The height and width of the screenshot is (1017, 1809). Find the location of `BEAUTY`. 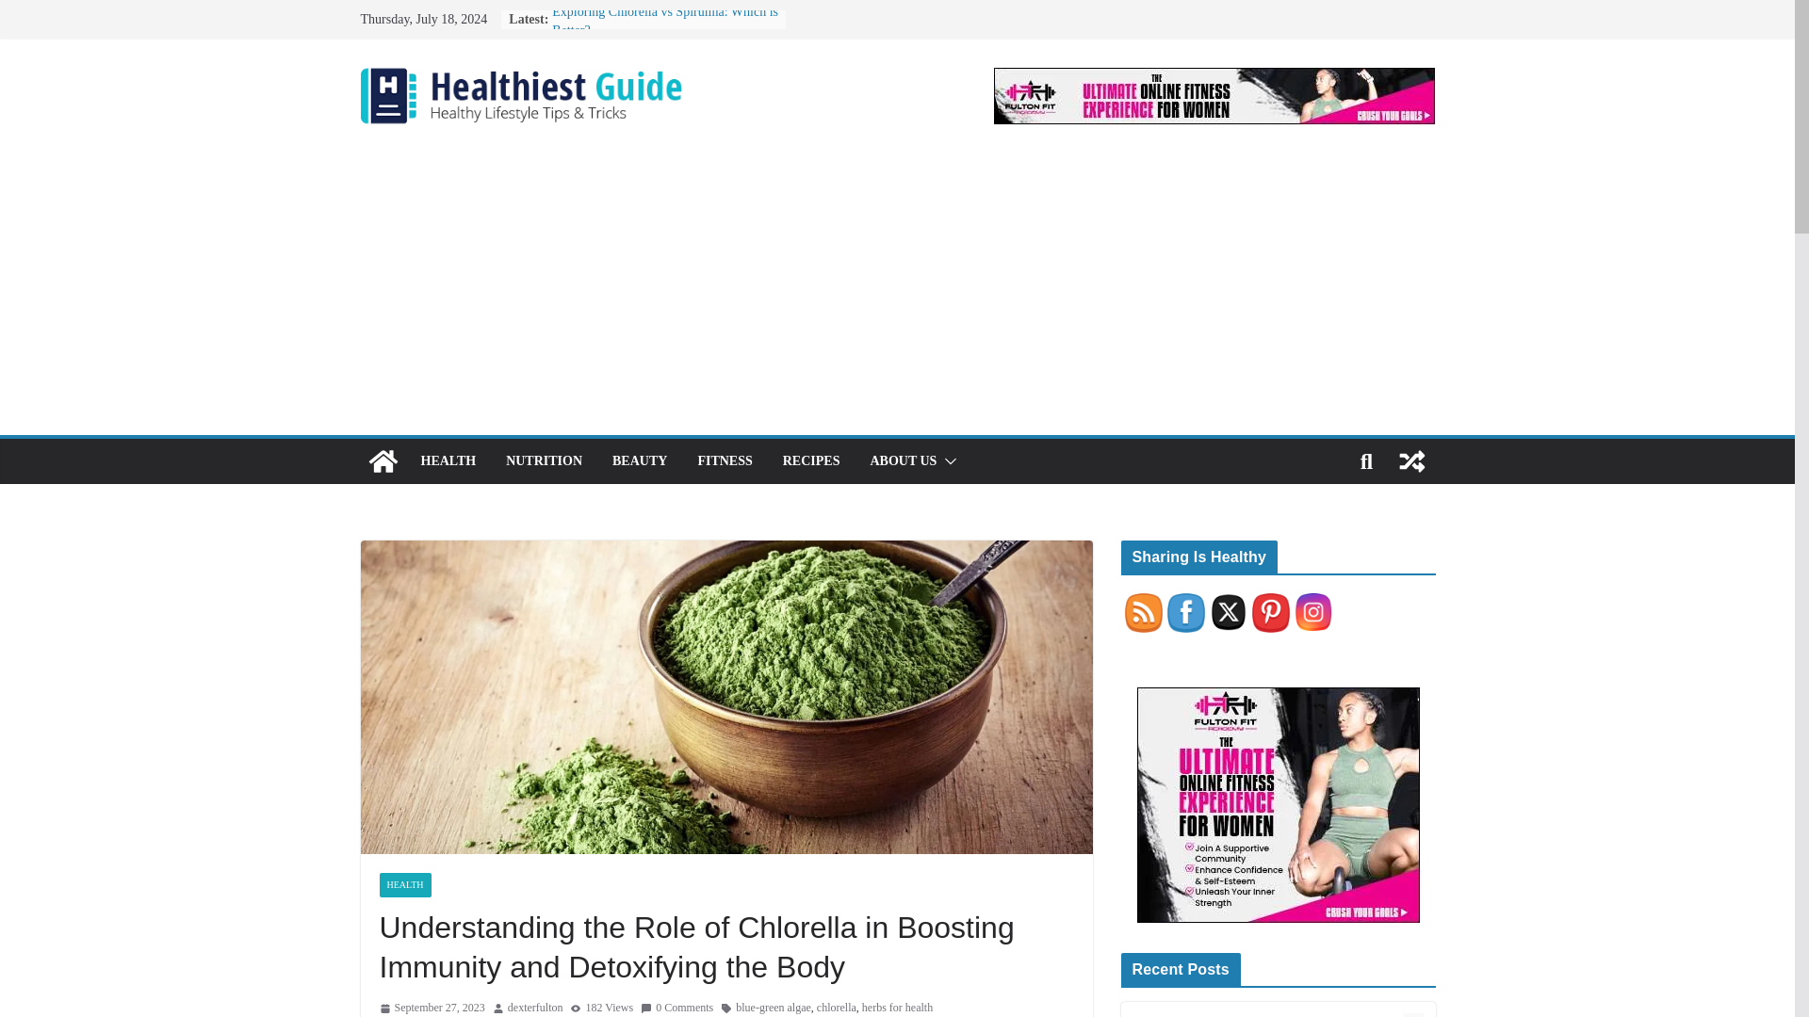

BEAUTY is located at coordinates (640, 461).